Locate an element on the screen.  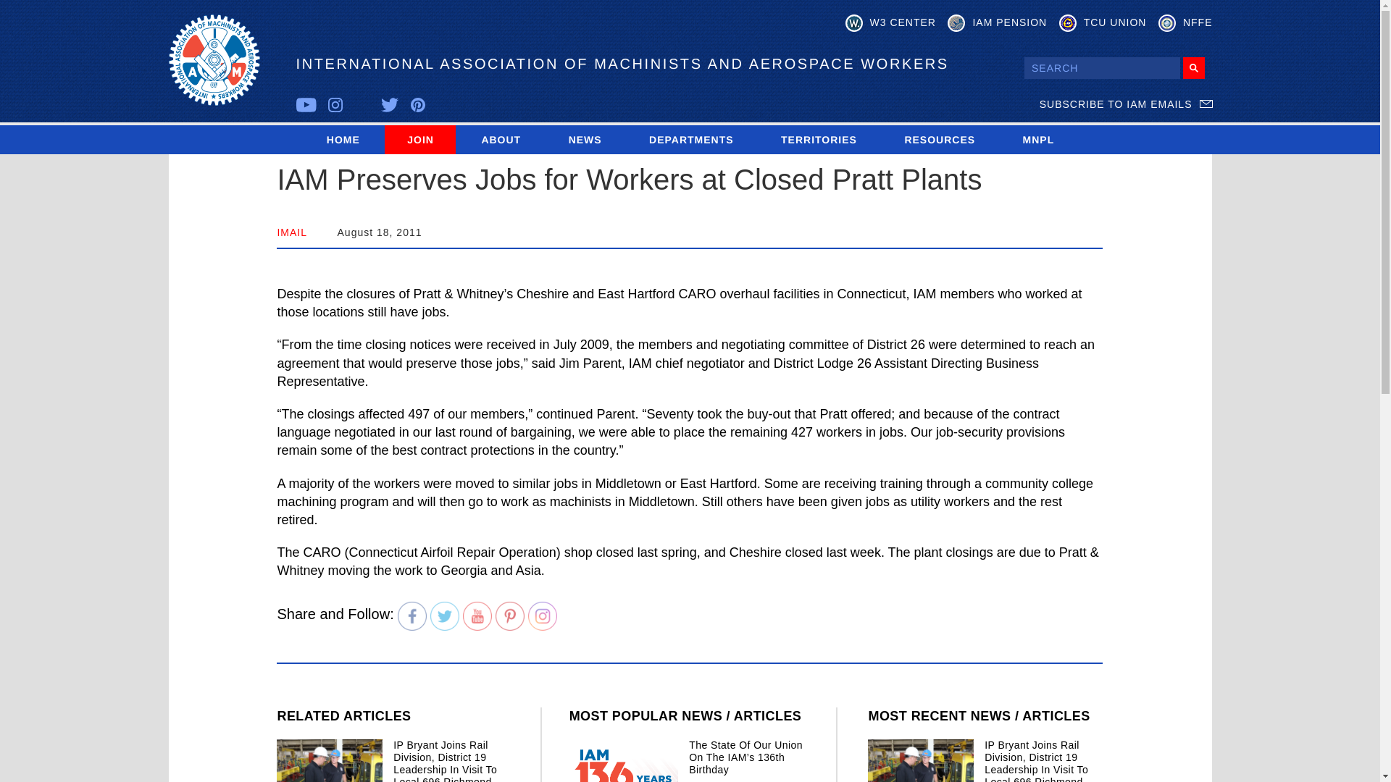
MNPL is located at coordinates (1038, 139).